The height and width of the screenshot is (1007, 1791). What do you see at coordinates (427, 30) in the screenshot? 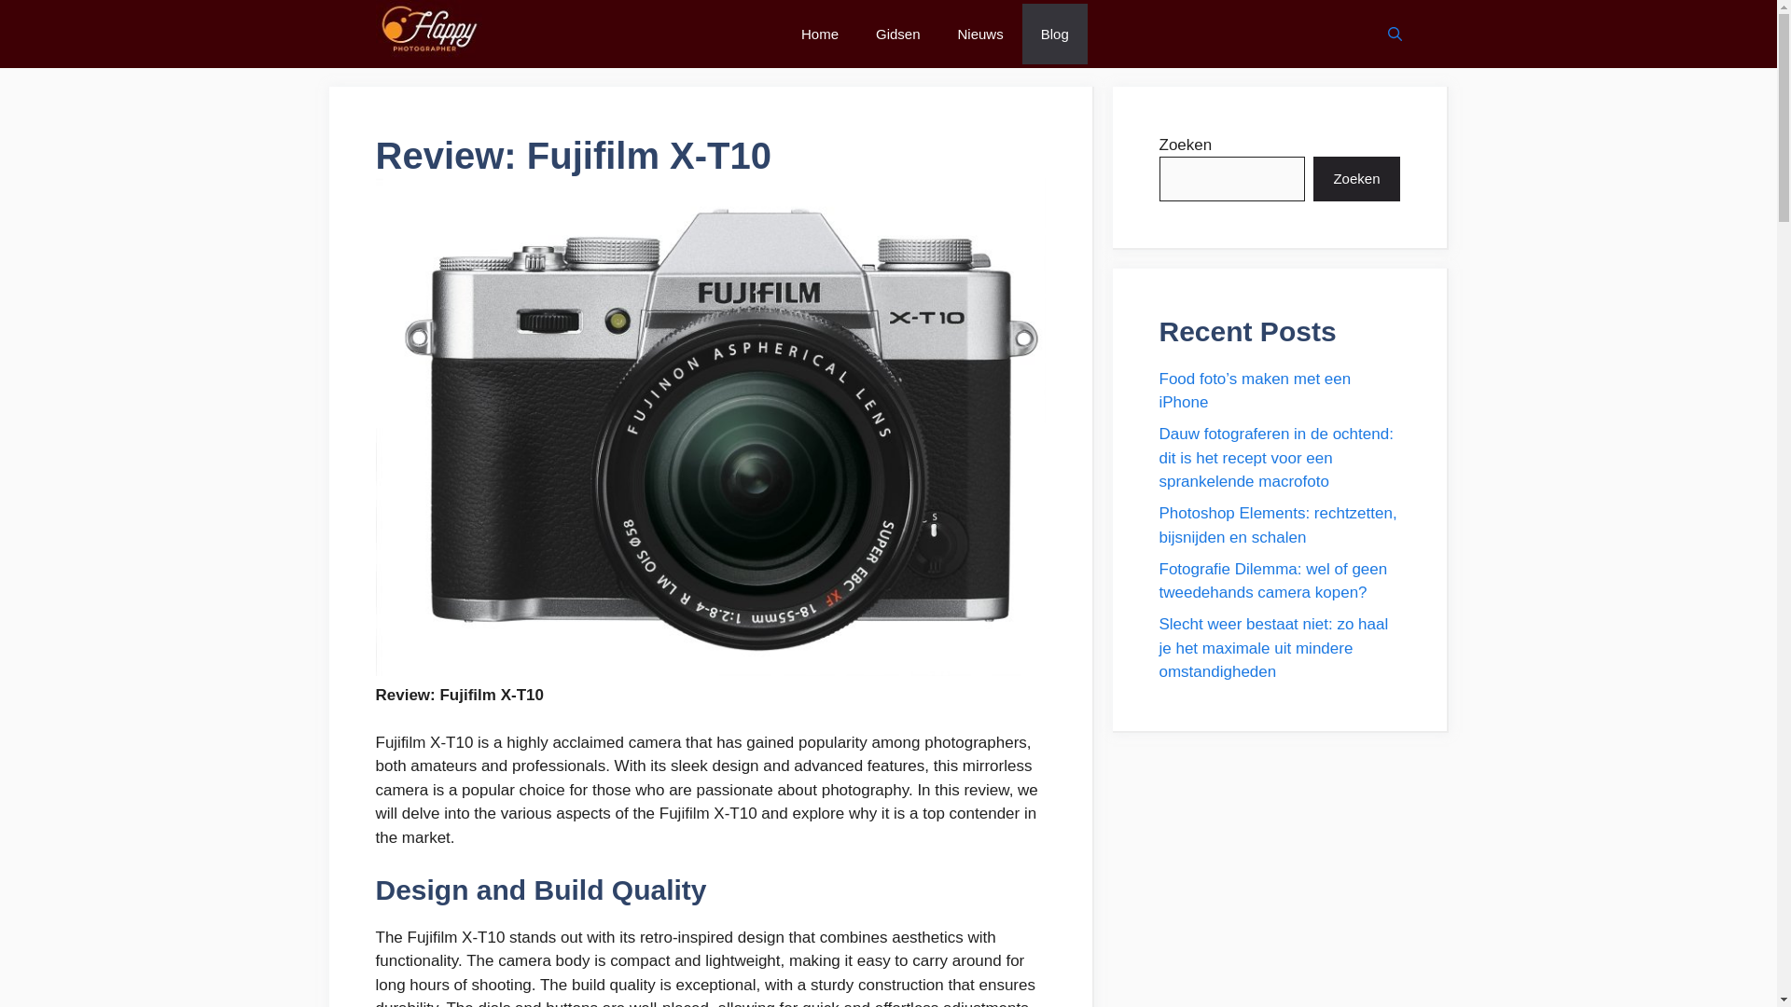
I see `happyphotographer` at bounding box center [427, 30].